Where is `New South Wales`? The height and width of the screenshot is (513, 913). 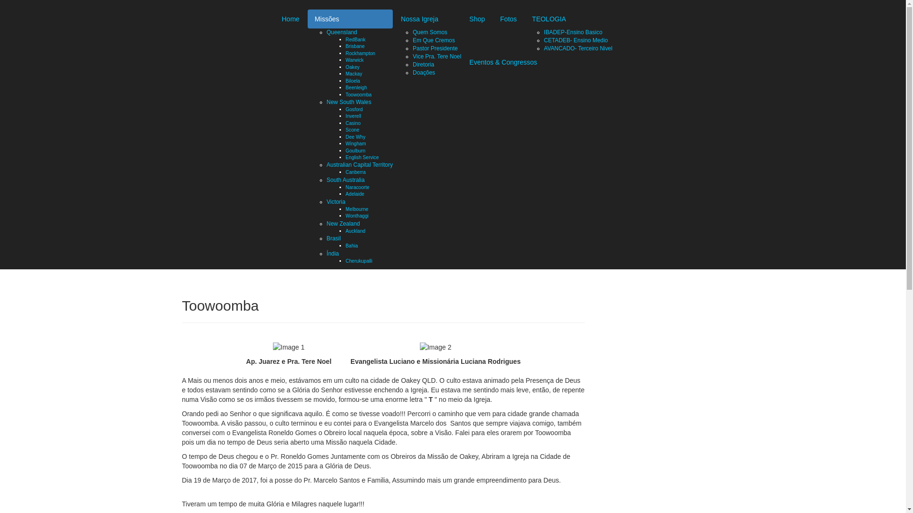 New South Wales is located at coordinates (349, 102).